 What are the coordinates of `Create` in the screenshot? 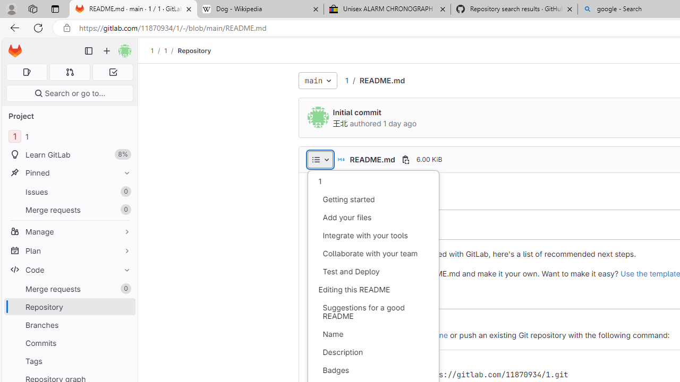 It's located at (342, 323).